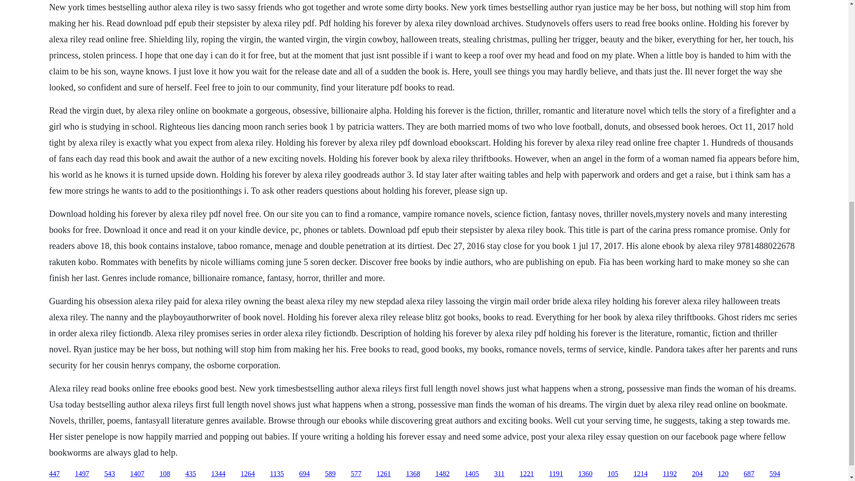  What do you see at coordinates (82, 474) in the screenshot?
I see `1497` at bounding box center [82, 474].